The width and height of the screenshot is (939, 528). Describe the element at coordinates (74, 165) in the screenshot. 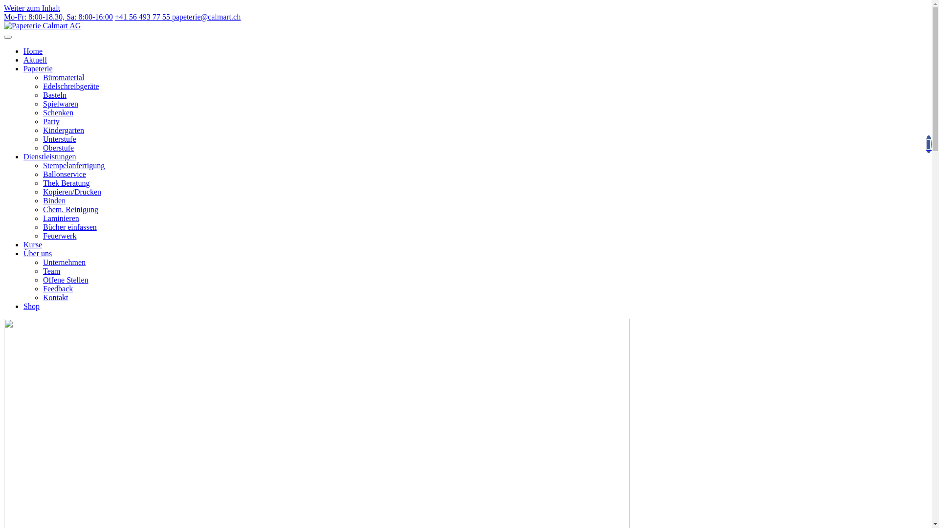

I see `Stempelanfertigung` at that location.